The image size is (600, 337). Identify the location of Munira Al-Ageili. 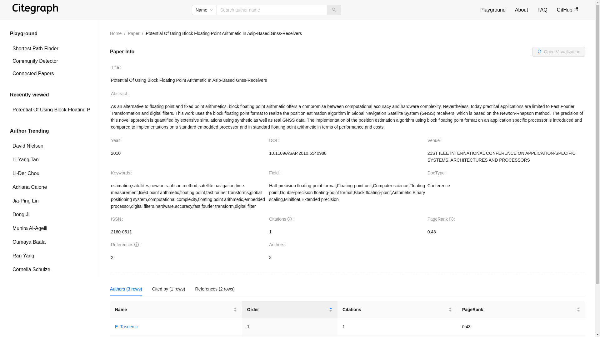
(50, 228).